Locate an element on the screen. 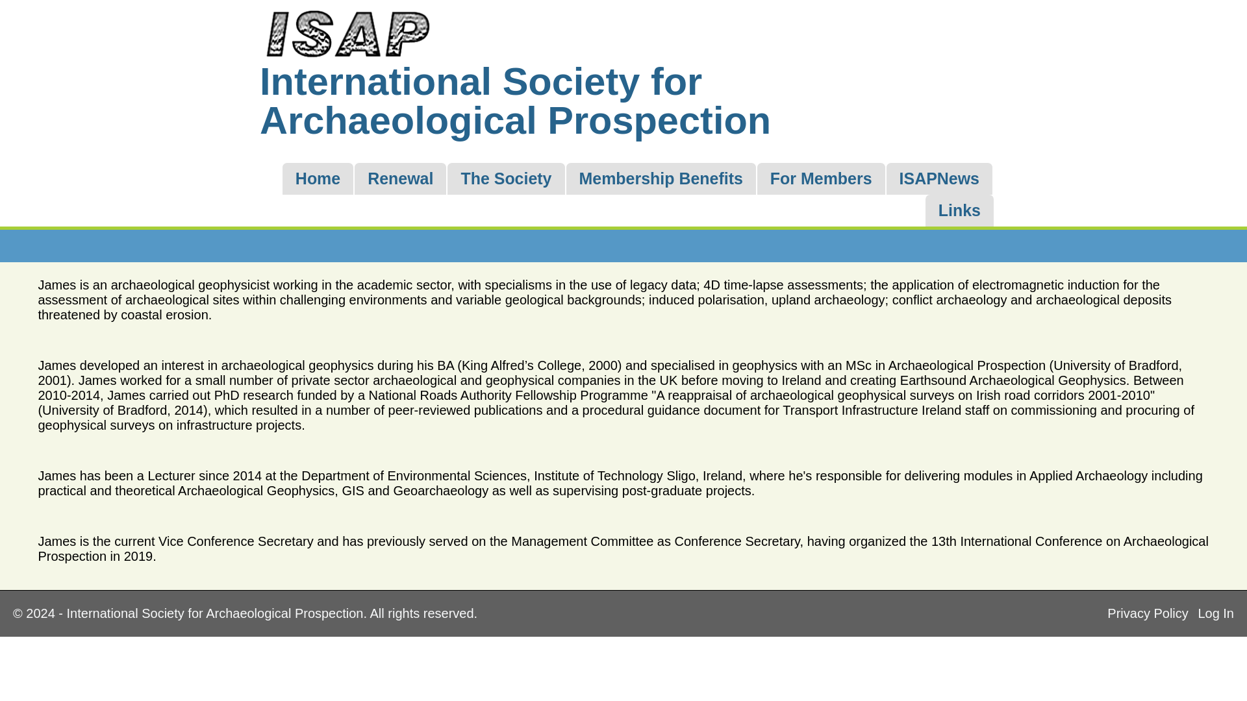 The width and height of the screenshot is (1247, 701). Home is located at coordinates (318, 178).